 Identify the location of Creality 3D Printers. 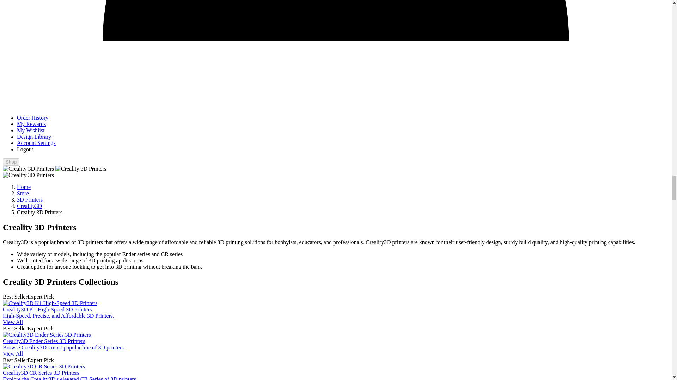
(28, 169).